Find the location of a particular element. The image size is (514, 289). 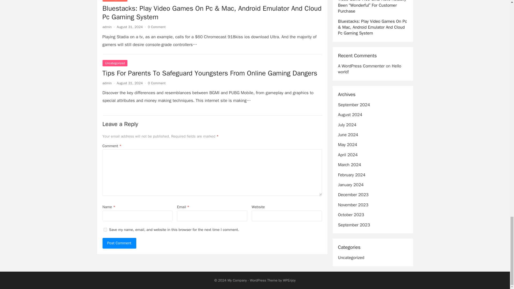

Posts by admin is located at coordinates (107, 27).